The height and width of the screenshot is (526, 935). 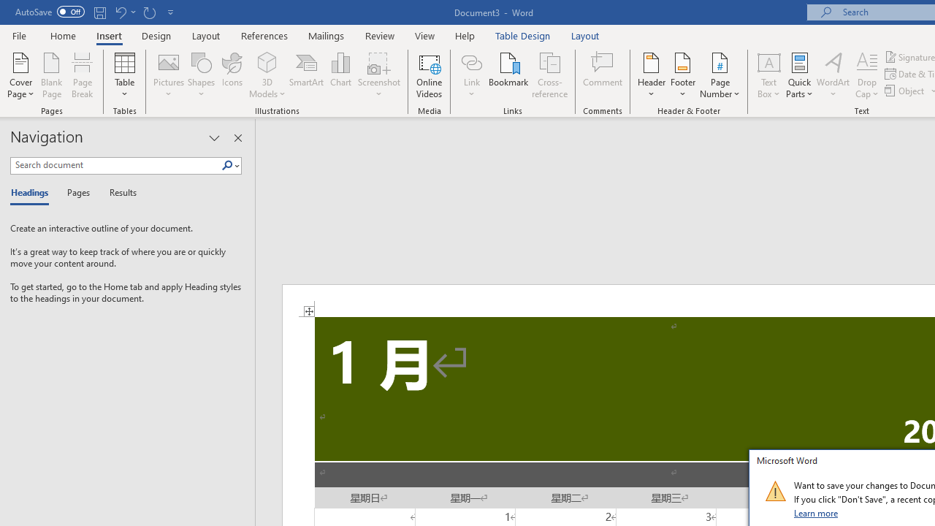 I want to click on Page Number, so click(x=720, y=75).